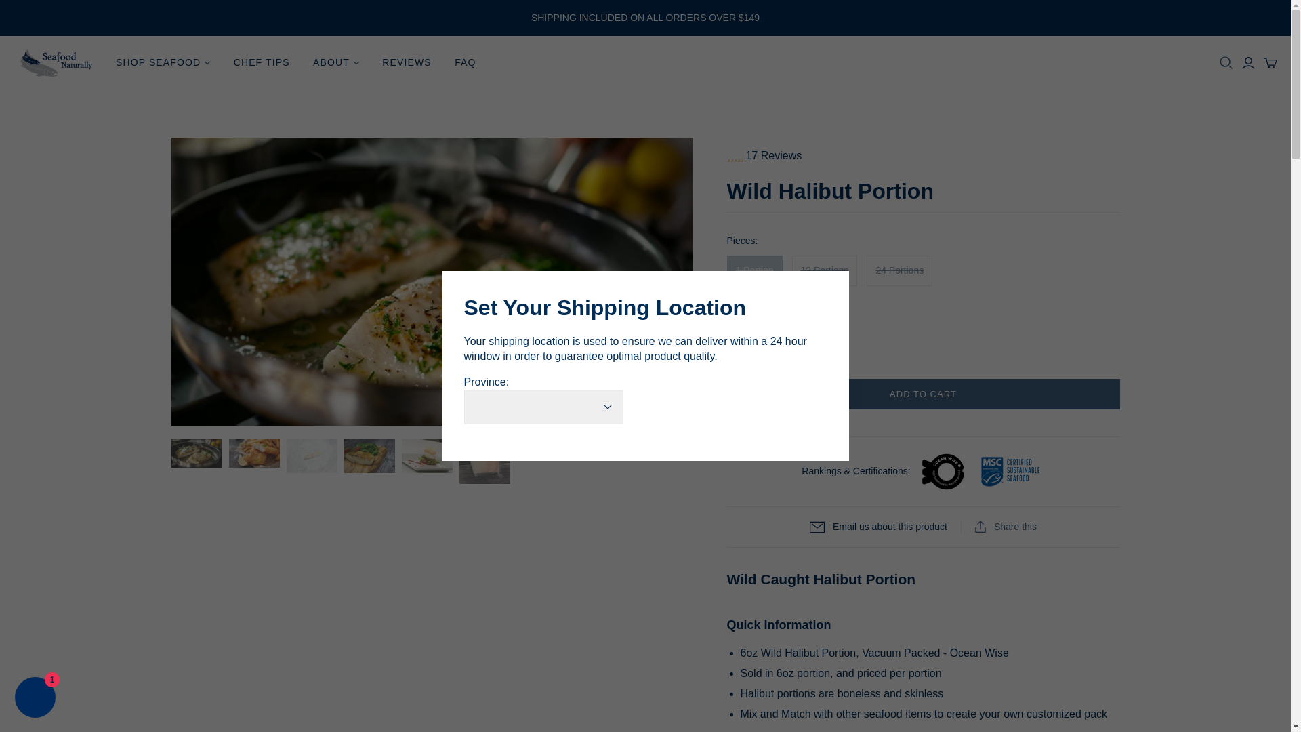  Describe the element at coordinates (943, 472) in the screenshot. I see `Ocean Wise Recommended` at that location.